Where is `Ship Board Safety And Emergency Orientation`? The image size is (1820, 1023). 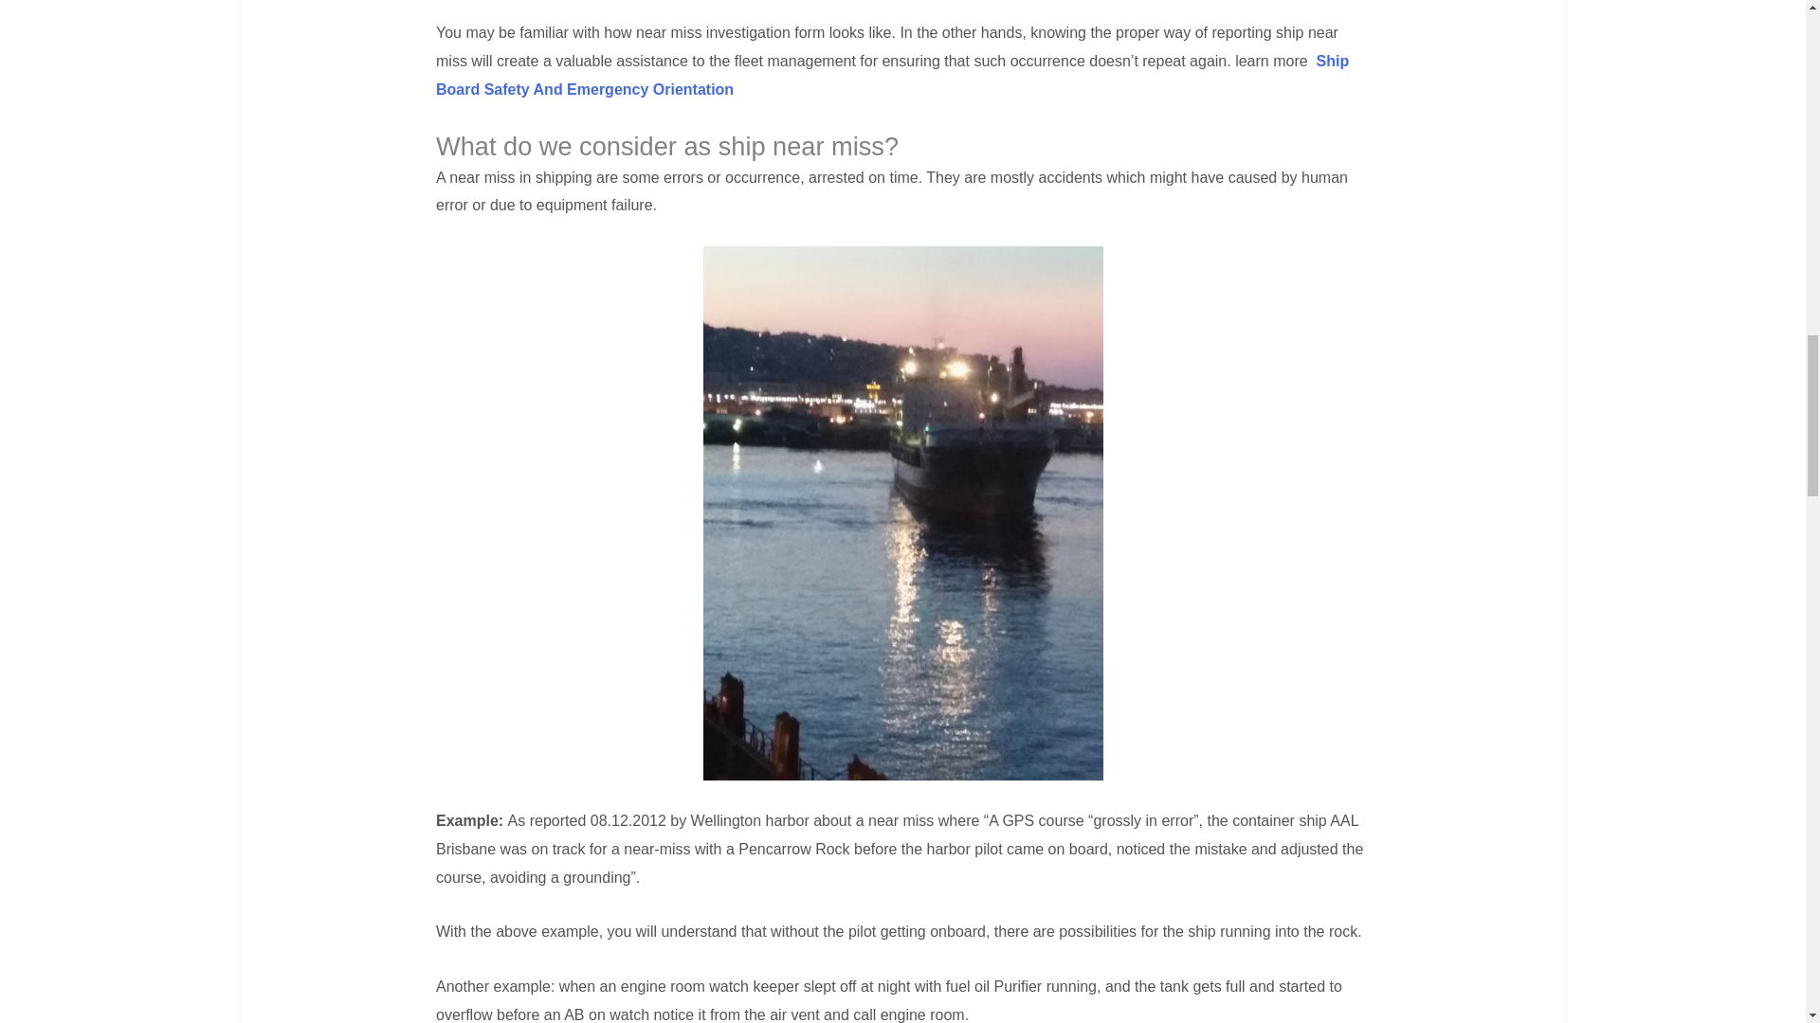 Ship Board Safety And Emergency Orientation is located at coordinates (892, 75).